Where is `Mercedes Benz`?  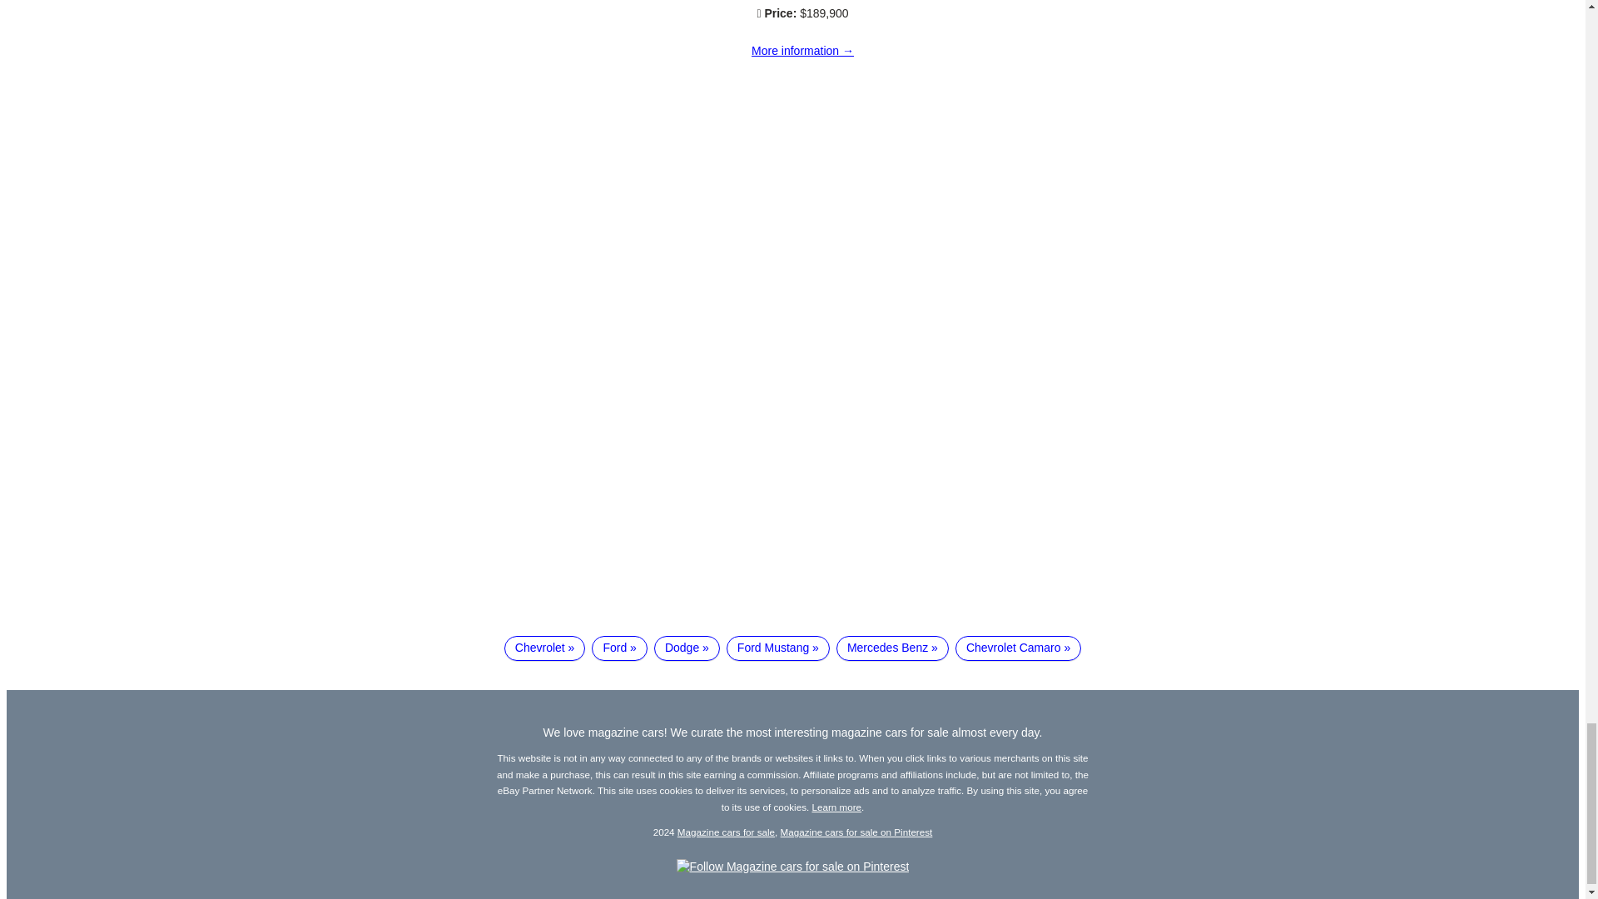
Mercedes Benz is located at coordinates (892, 648).